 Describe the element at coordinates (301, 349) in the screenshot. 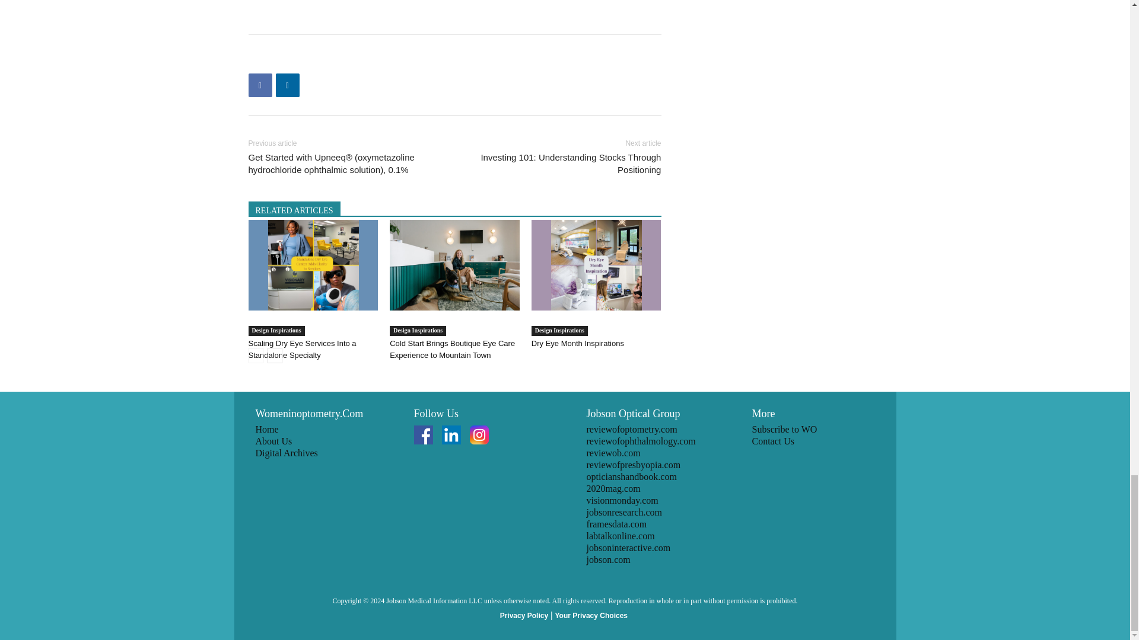

I see `Scaling Dry Eye Services Into a Standalone Specialty` at that location.